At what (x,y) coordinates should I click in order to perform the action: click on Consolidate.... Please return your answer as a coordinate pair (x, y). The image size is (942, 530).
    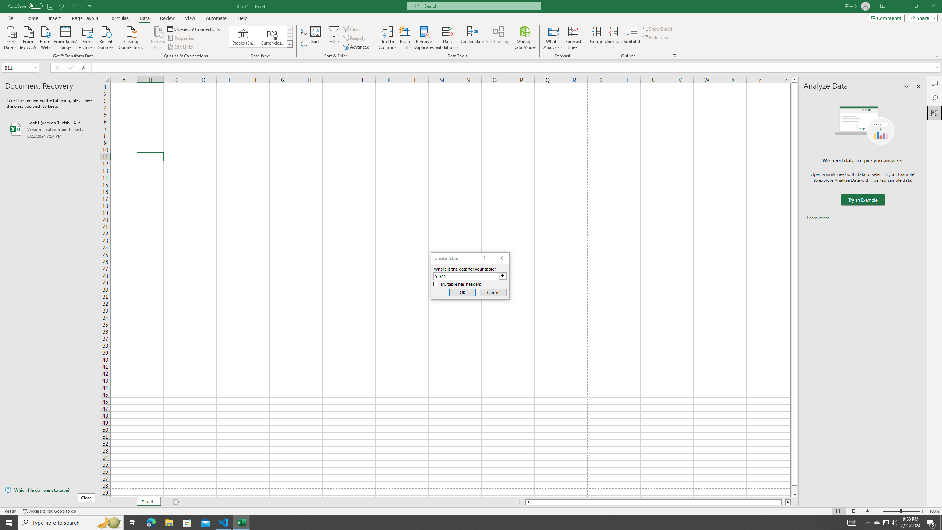
    Looking at the image, I should click on (472, 38).